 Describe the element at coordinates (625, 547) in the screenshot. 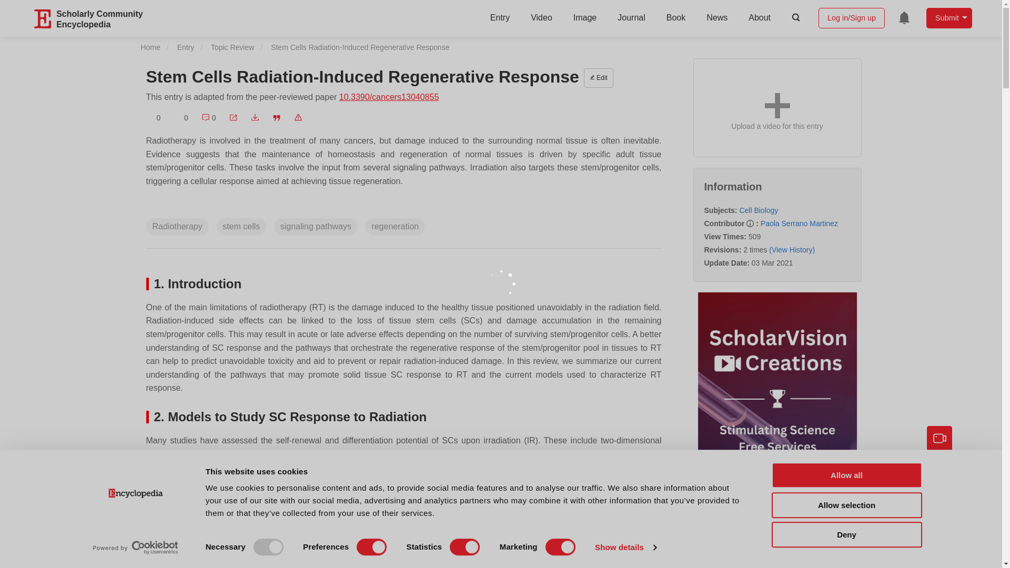

I see `Show details` at that location.